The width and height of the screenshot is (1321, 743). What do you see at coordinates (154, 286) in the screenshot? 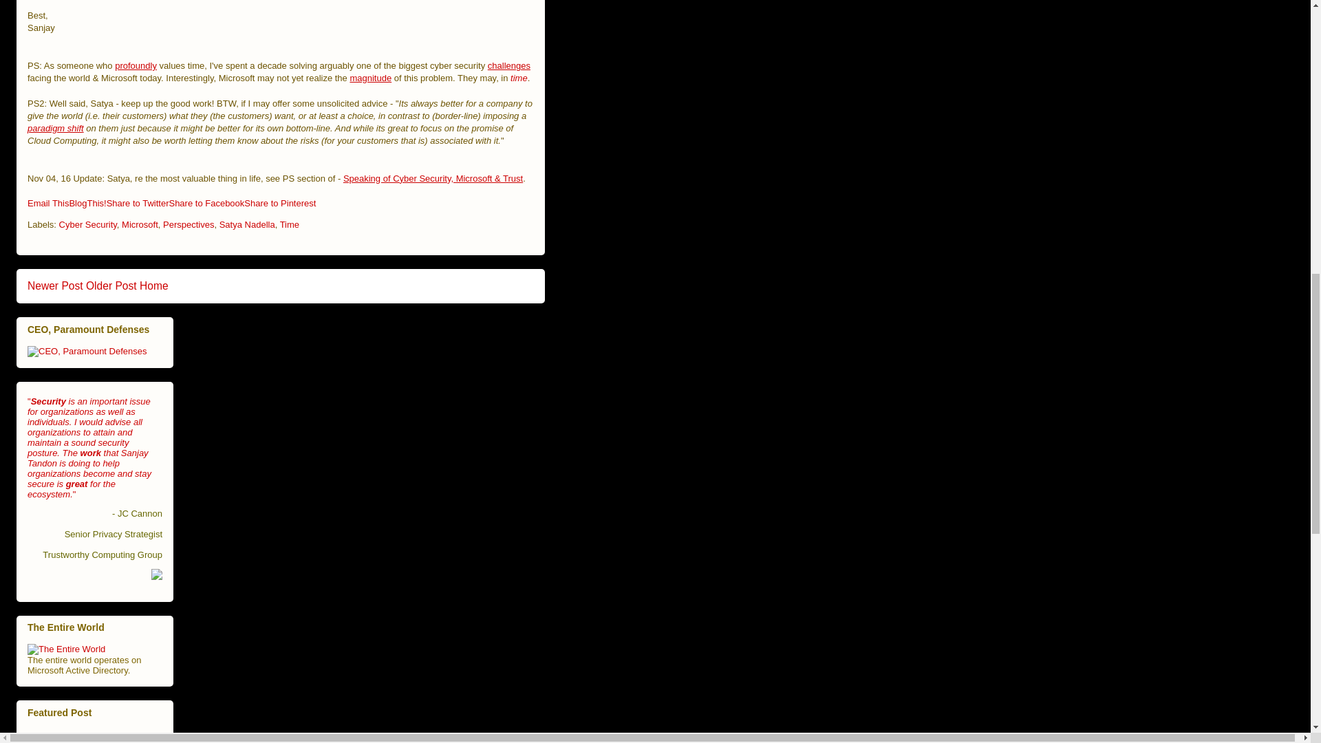
I see `Home` at bounding box center [154, 286].